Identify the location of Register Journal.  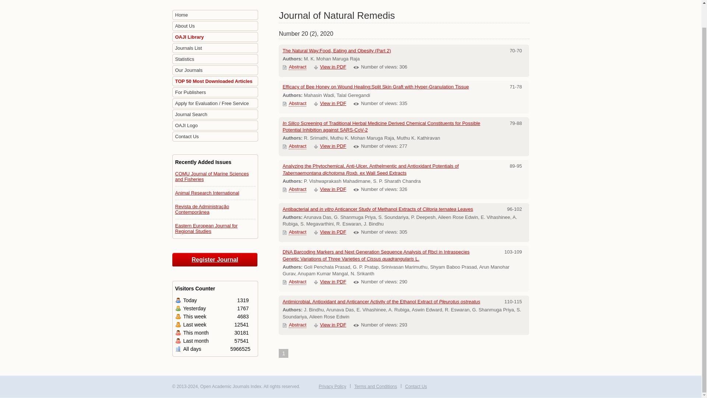
(215, 259).